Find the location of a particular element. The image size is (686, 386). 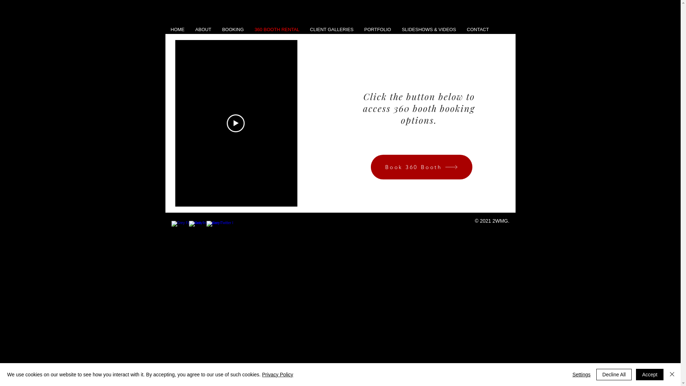

Decline All is located at coordinates (614, 375).